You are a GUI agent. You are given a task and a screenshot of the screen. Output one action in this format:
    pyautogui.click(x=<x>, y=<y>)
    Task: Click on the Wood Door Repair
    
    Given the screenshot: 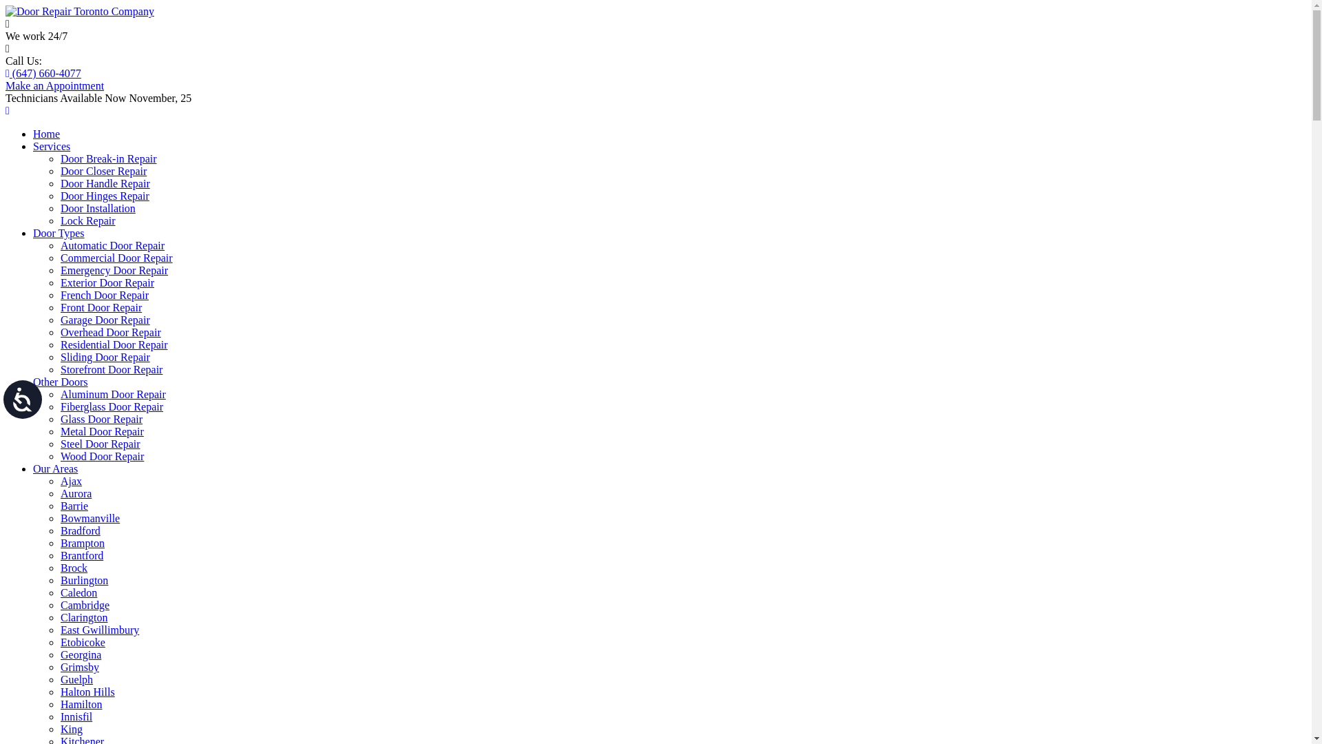 What is the action you would take?
    pyautogui.click(x=102, y=456)
    